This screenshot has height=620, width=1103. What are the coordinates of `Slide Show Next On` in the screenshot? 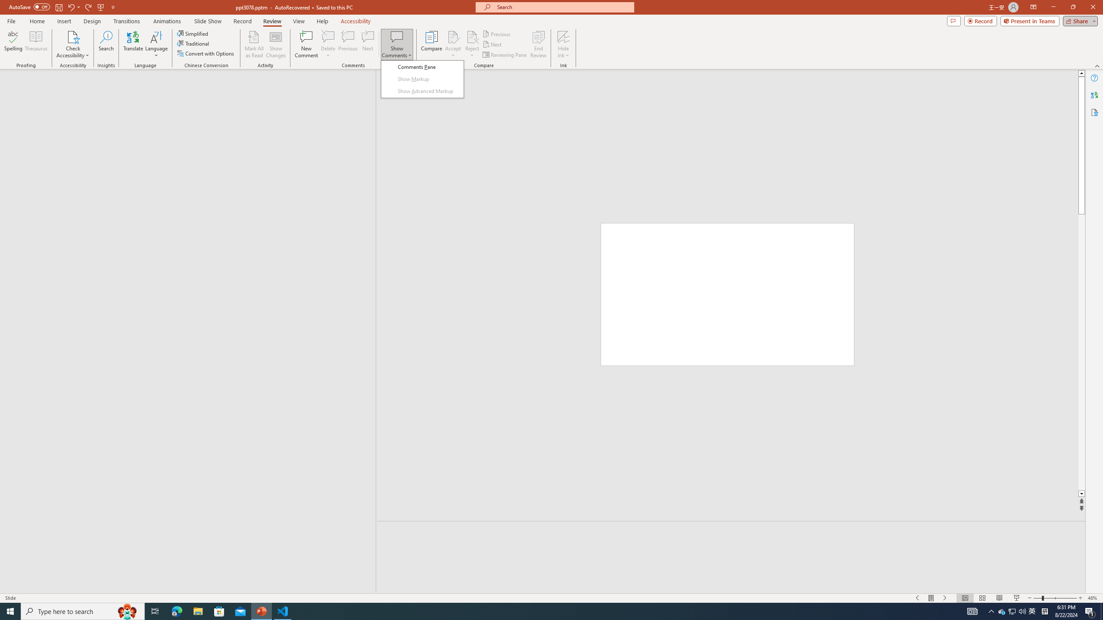 It's located at (945, 598).